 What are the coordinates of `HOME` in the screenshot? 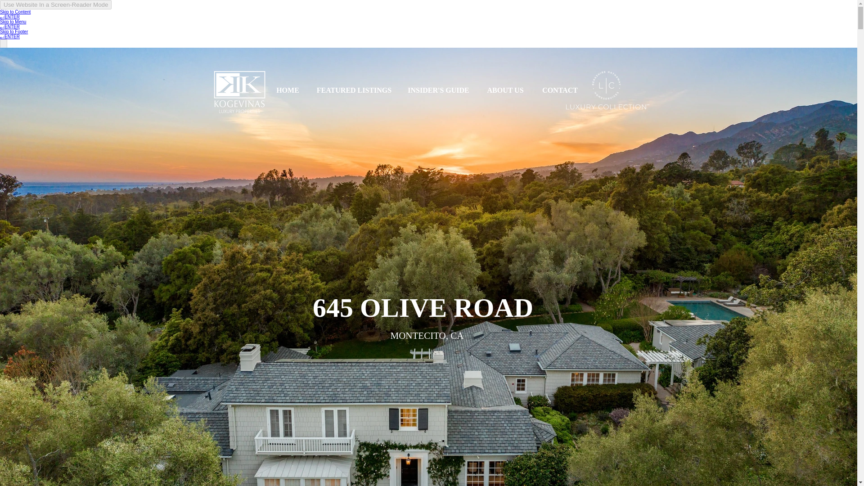 It's located at (288, 90).